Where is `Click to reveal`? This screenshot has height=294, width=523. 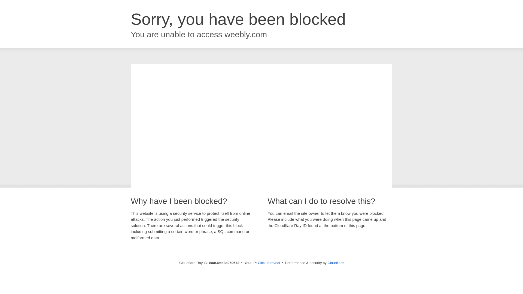
Click to reveal is located at coordinates (269, 263).